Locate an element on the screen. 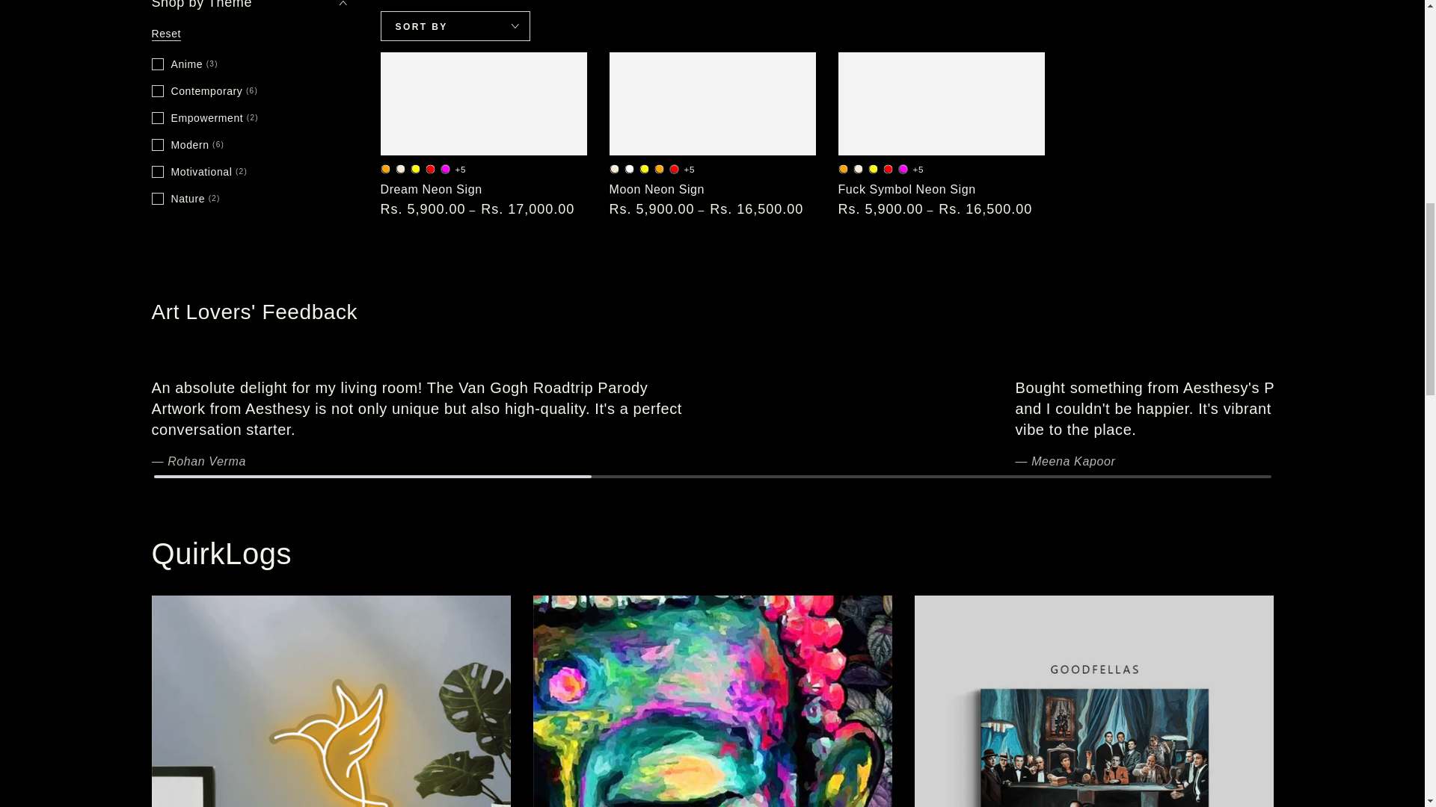 The height and width of the screenshot is (807, 1436). Modern is located at coordinates (187, 126).